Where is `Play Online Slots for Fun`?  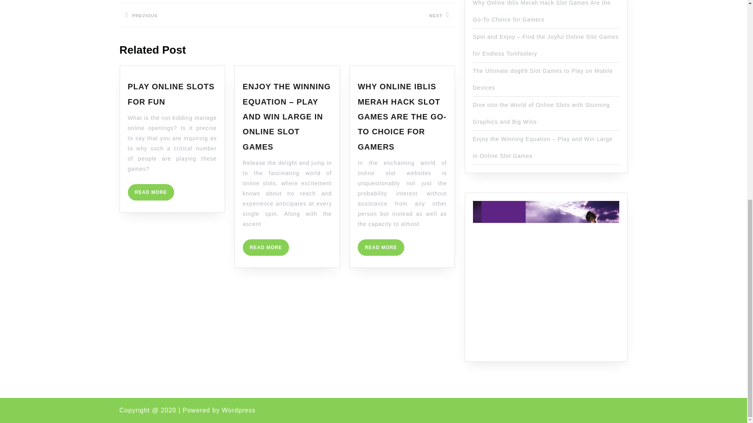
Play Online Slots for Fun is located at coordinates (380, 248).